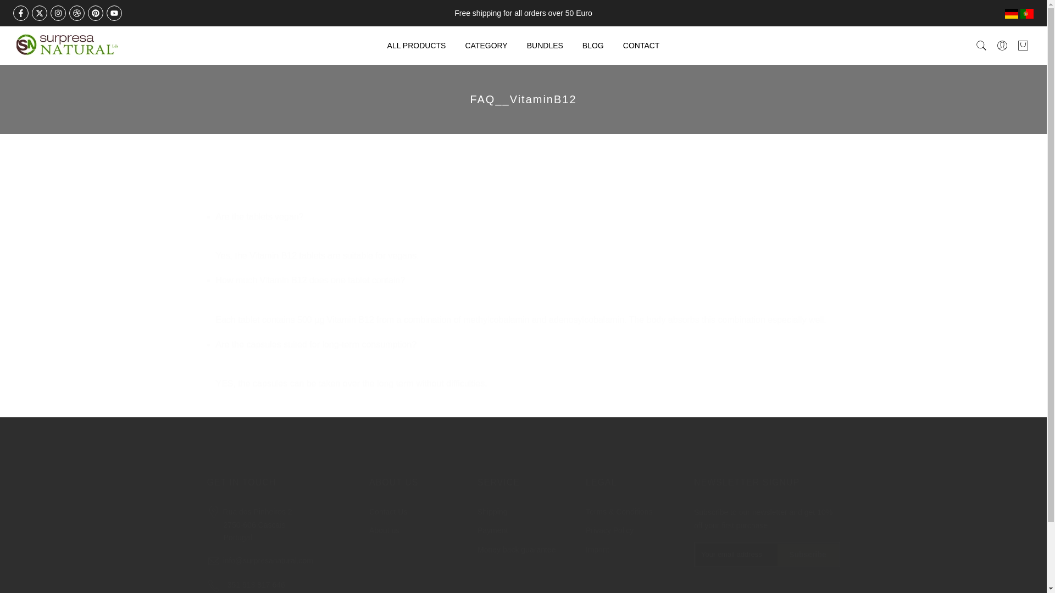 The width and height of the screenshot is (1055, 593). Describe the element at coordinates (40, 13) in the screenshot. I see `Follow on Twitter` at that location.